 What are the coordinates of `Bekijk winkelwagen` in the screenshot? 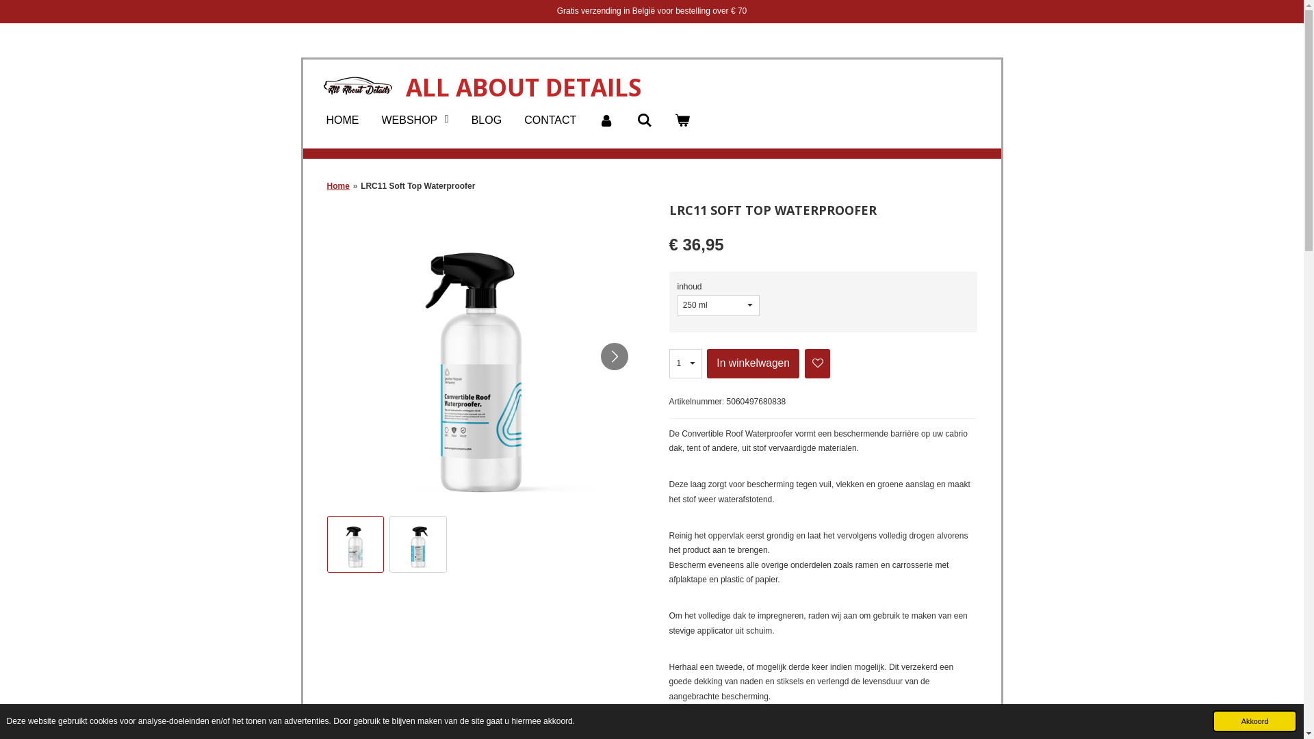 It's located at (682, 120).